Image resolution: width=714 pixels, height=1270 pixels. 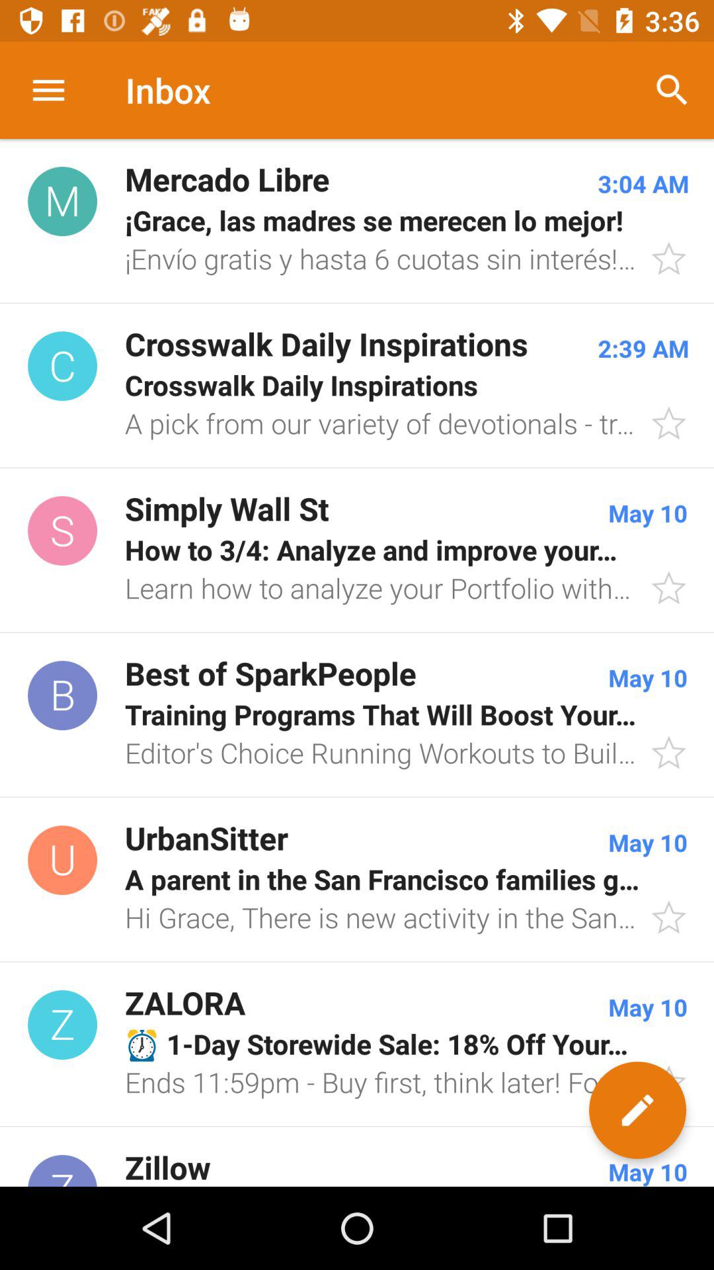 I want to click on open the icon to the right of inbox, so click(x=672, y=90).